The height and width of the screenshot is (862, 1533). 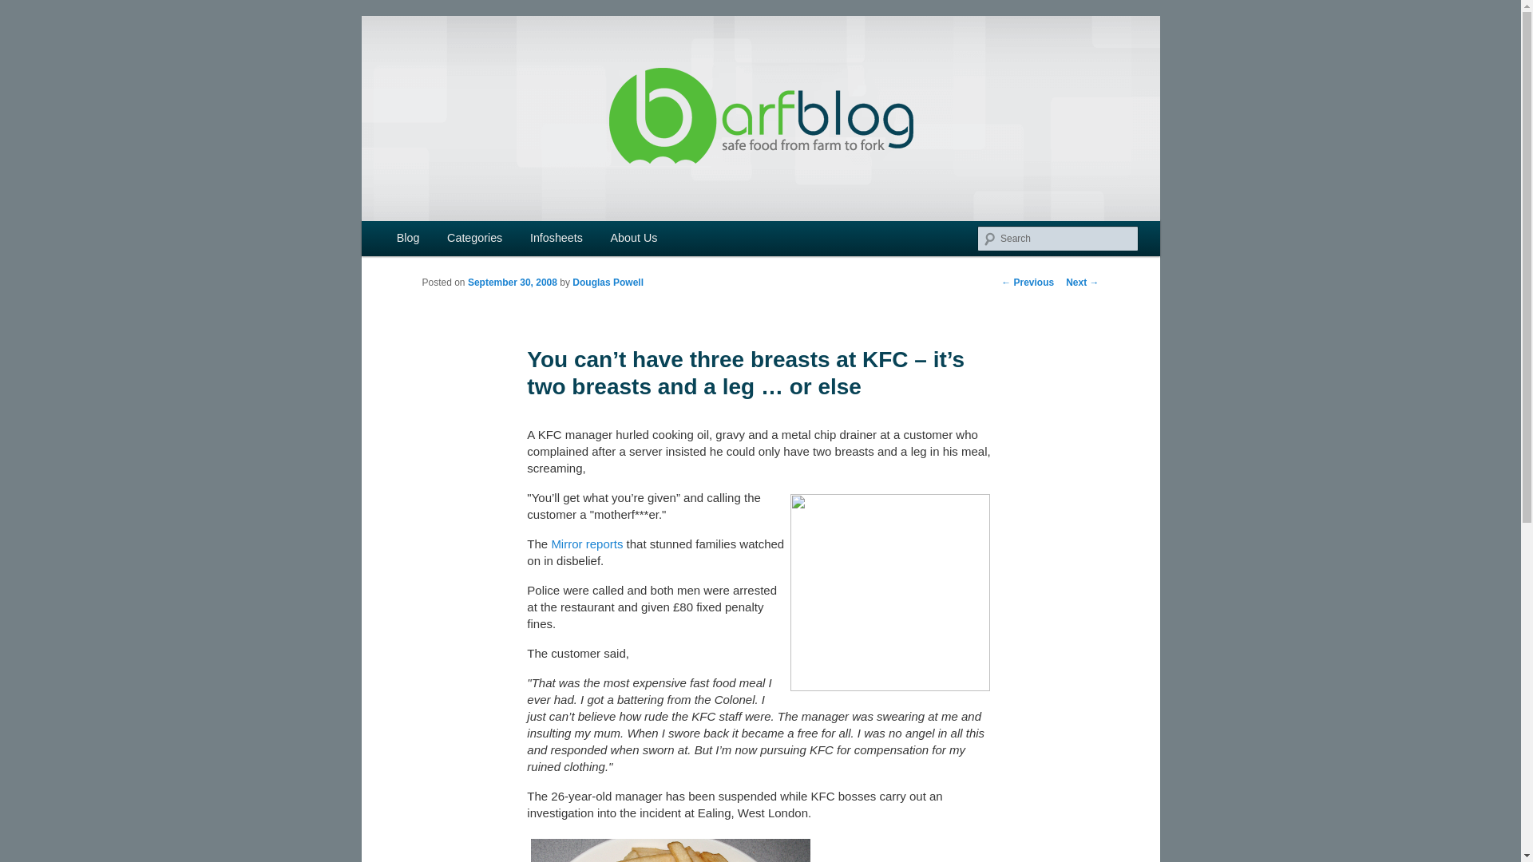 I want to click on Search, so click(x=26, y=9).